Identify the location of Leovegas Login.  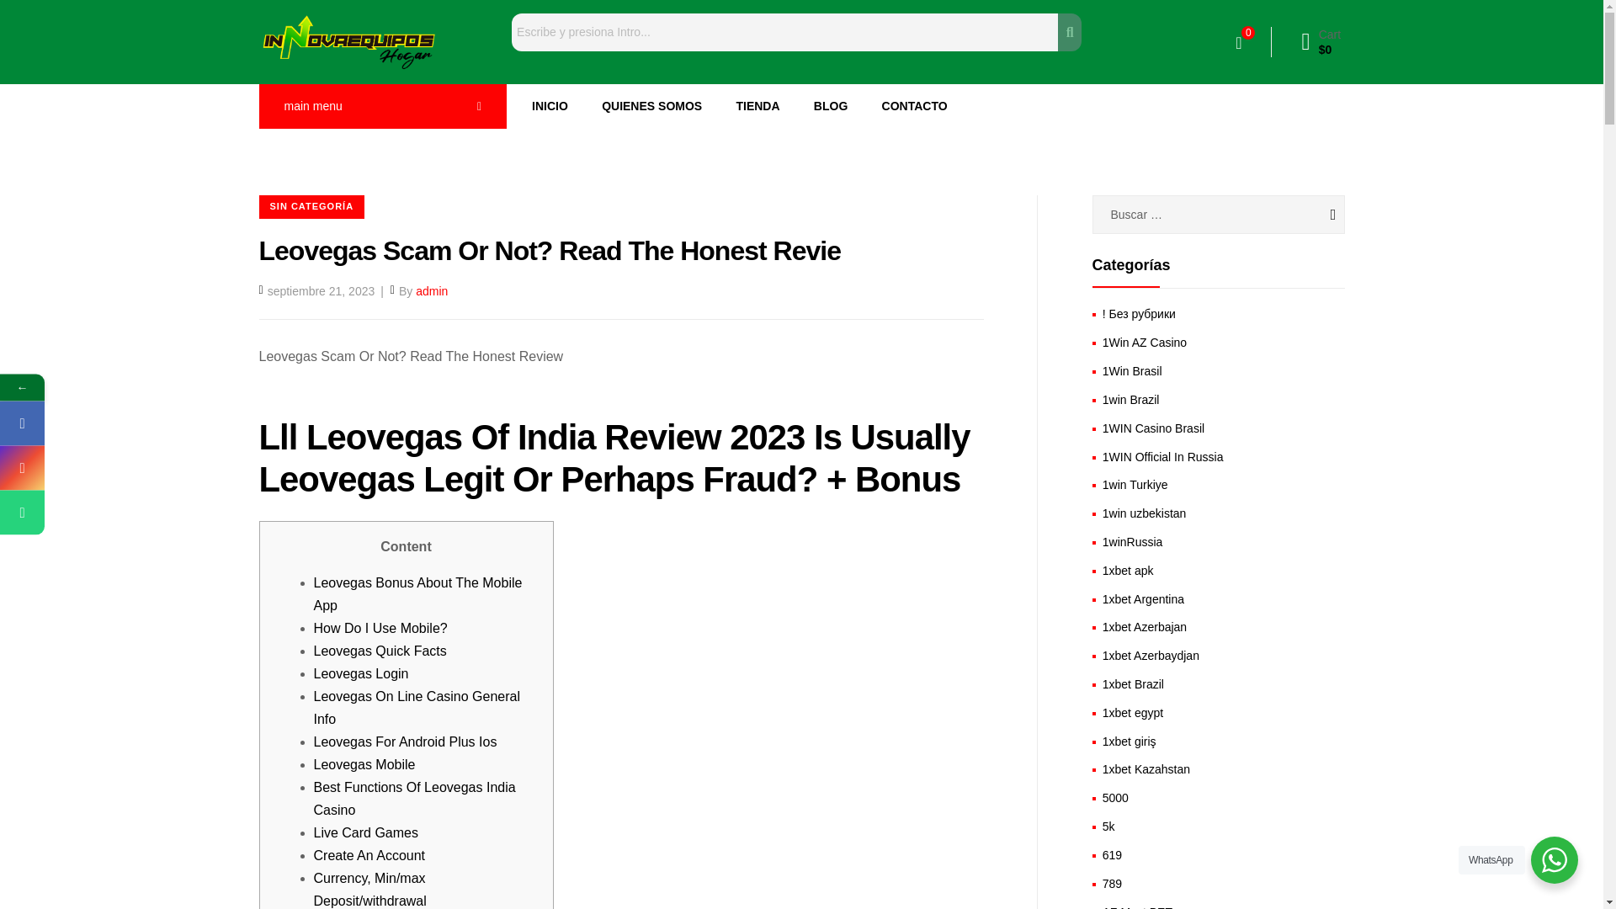
(360, 673).